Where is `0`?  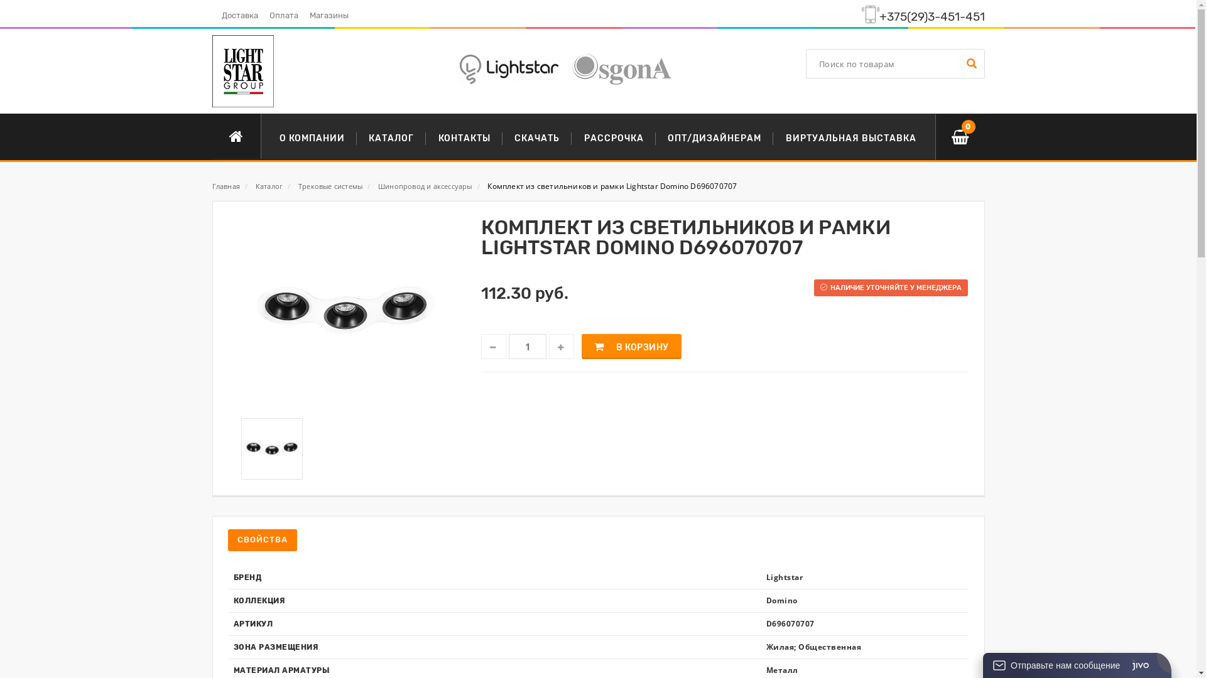 0 is located at coordinates (960, 137).